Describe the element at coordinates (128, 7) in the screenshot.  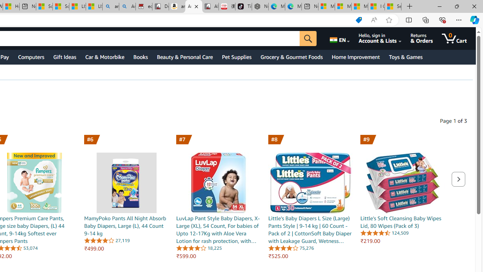
I see `Amazon Echo Dot PNG - Search Images` at that location.